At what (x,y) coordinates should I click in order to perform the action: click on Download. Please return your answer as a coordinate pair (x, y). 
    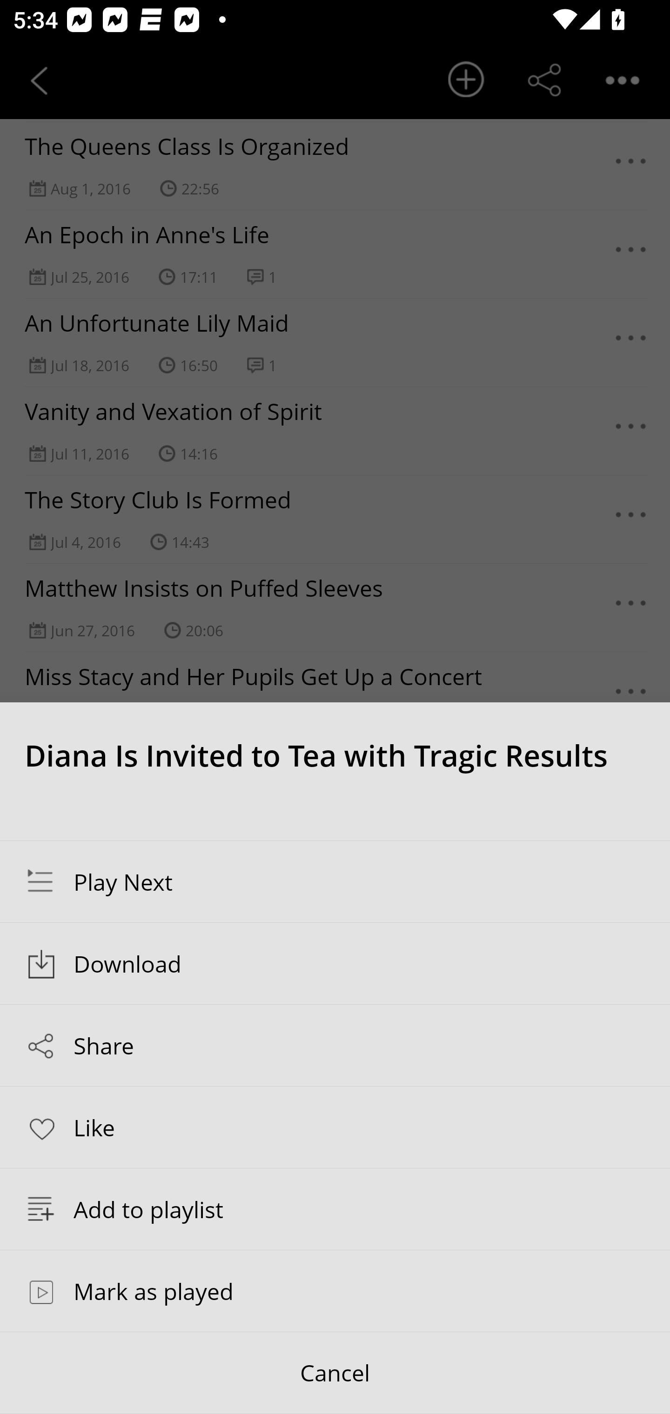
    Looking at the image, I should click on (335, 964).